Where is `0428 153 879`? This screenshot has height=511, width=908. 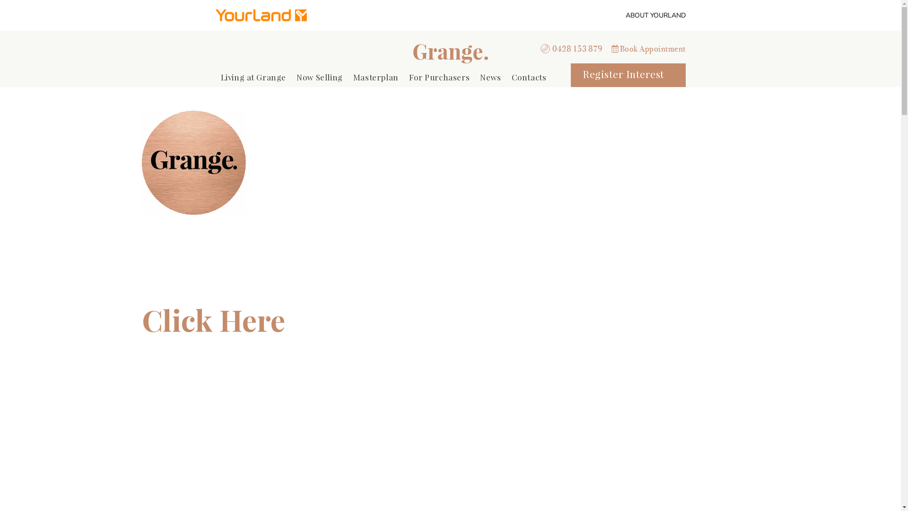 0428 153 879 is located at coordinates (572, 49).